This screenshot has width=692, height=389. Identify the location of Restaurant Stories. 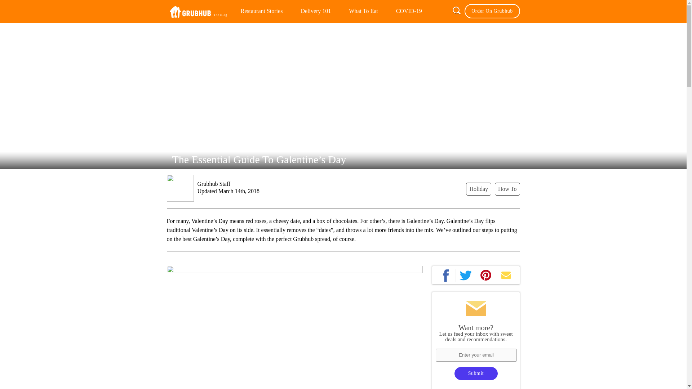
(261, 11).